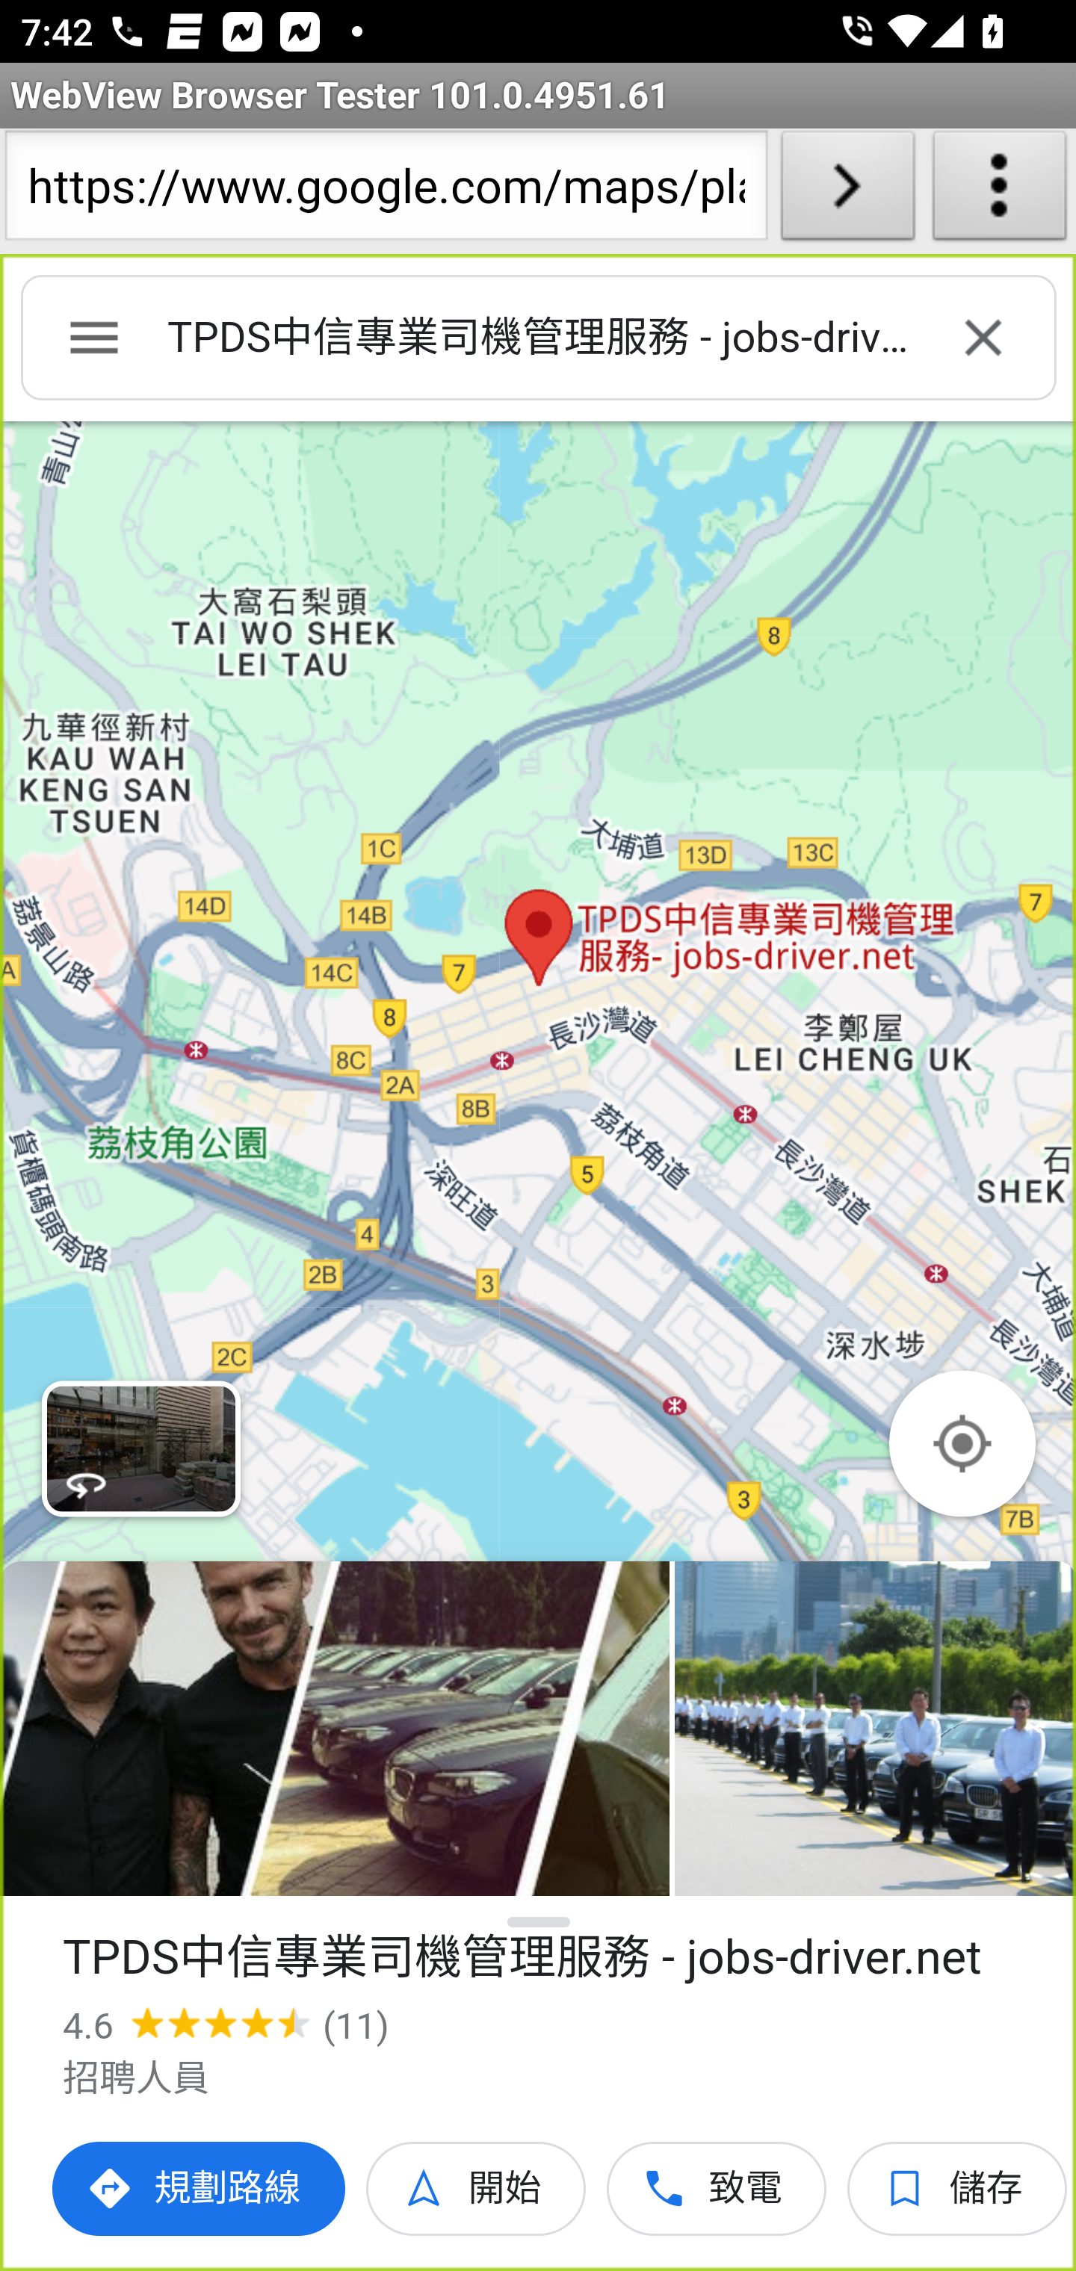  What do you see at coordinates (477, 2189) in the screenshot?
I see `開始` at bounding box center [477, 2189].